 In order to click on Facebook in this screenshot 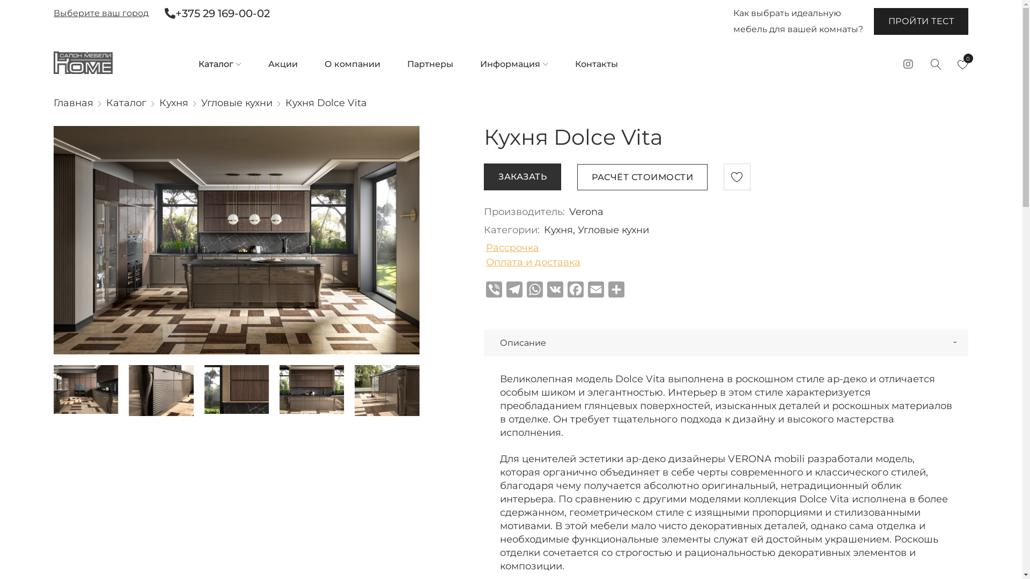, I will do `click(576, 292)`.